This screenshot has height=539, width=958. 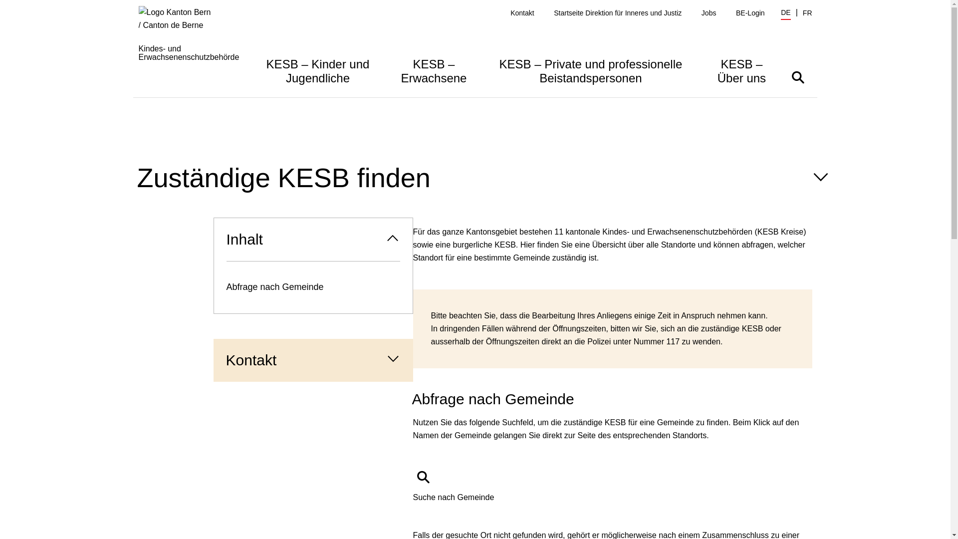 What do you see at coordinates (522, 13) in the screenshot?
I see `Kontakt` at bounding box center [522, 13].